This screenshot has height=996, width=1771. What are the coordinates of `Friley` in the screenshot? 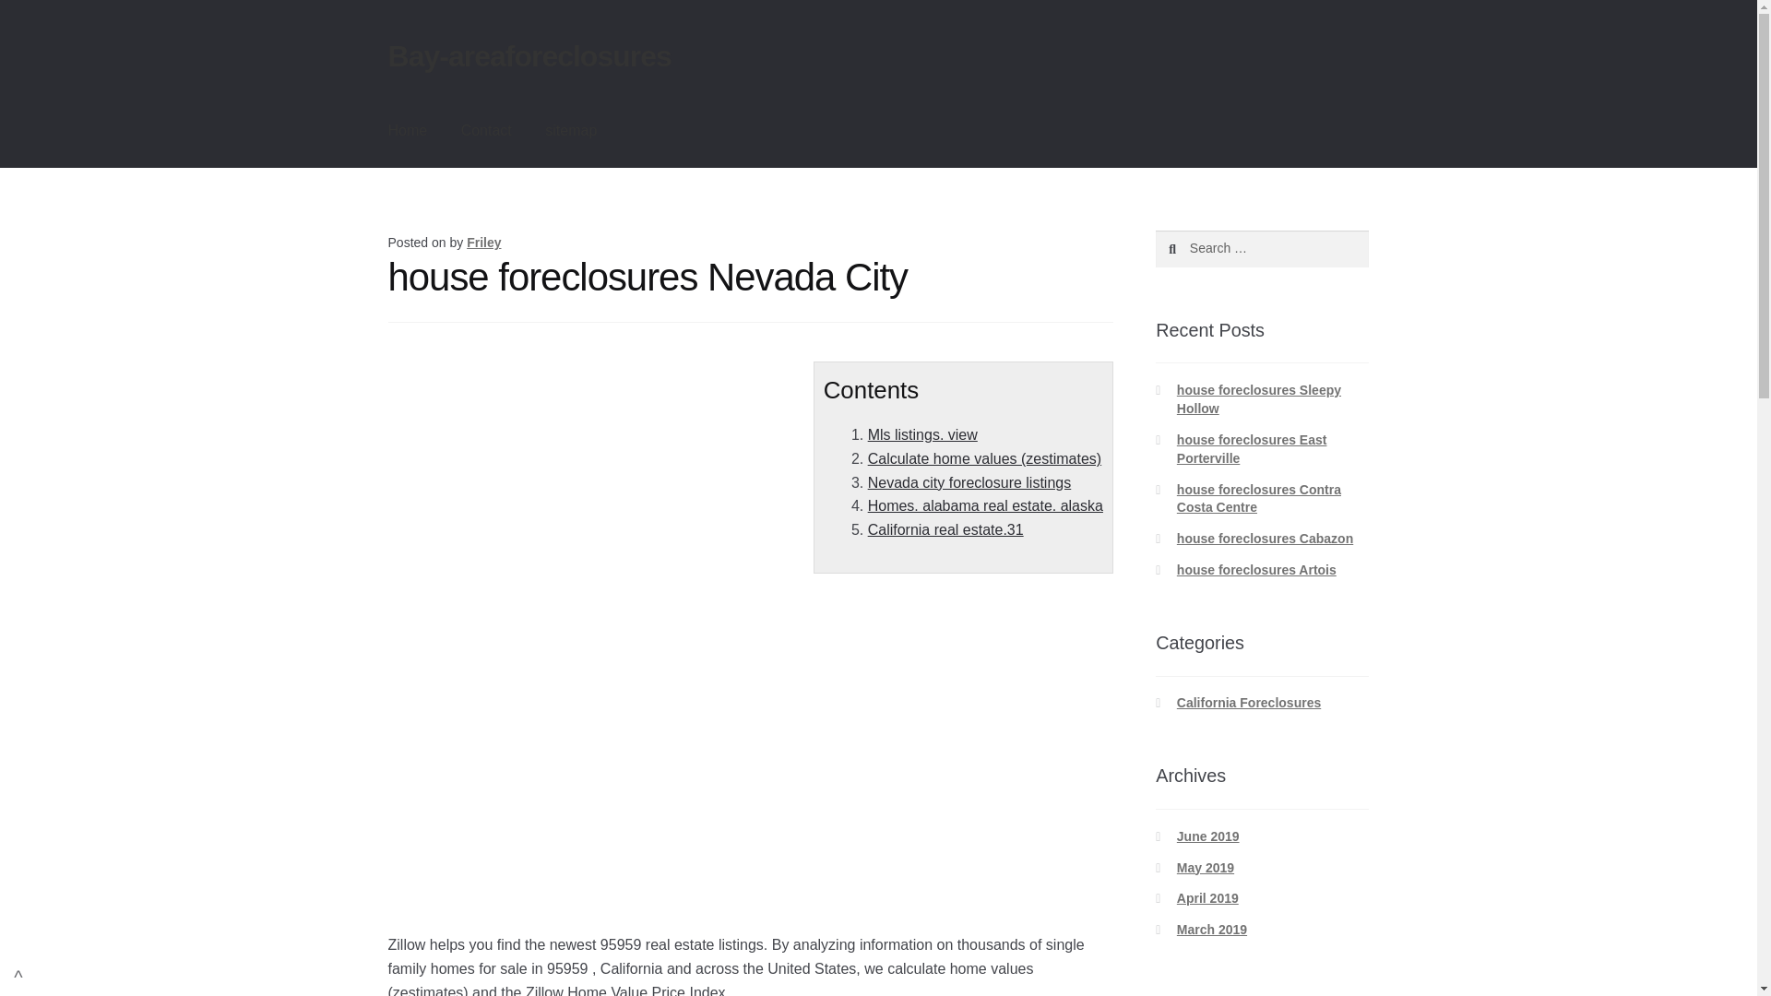 It's located at (483, 242).